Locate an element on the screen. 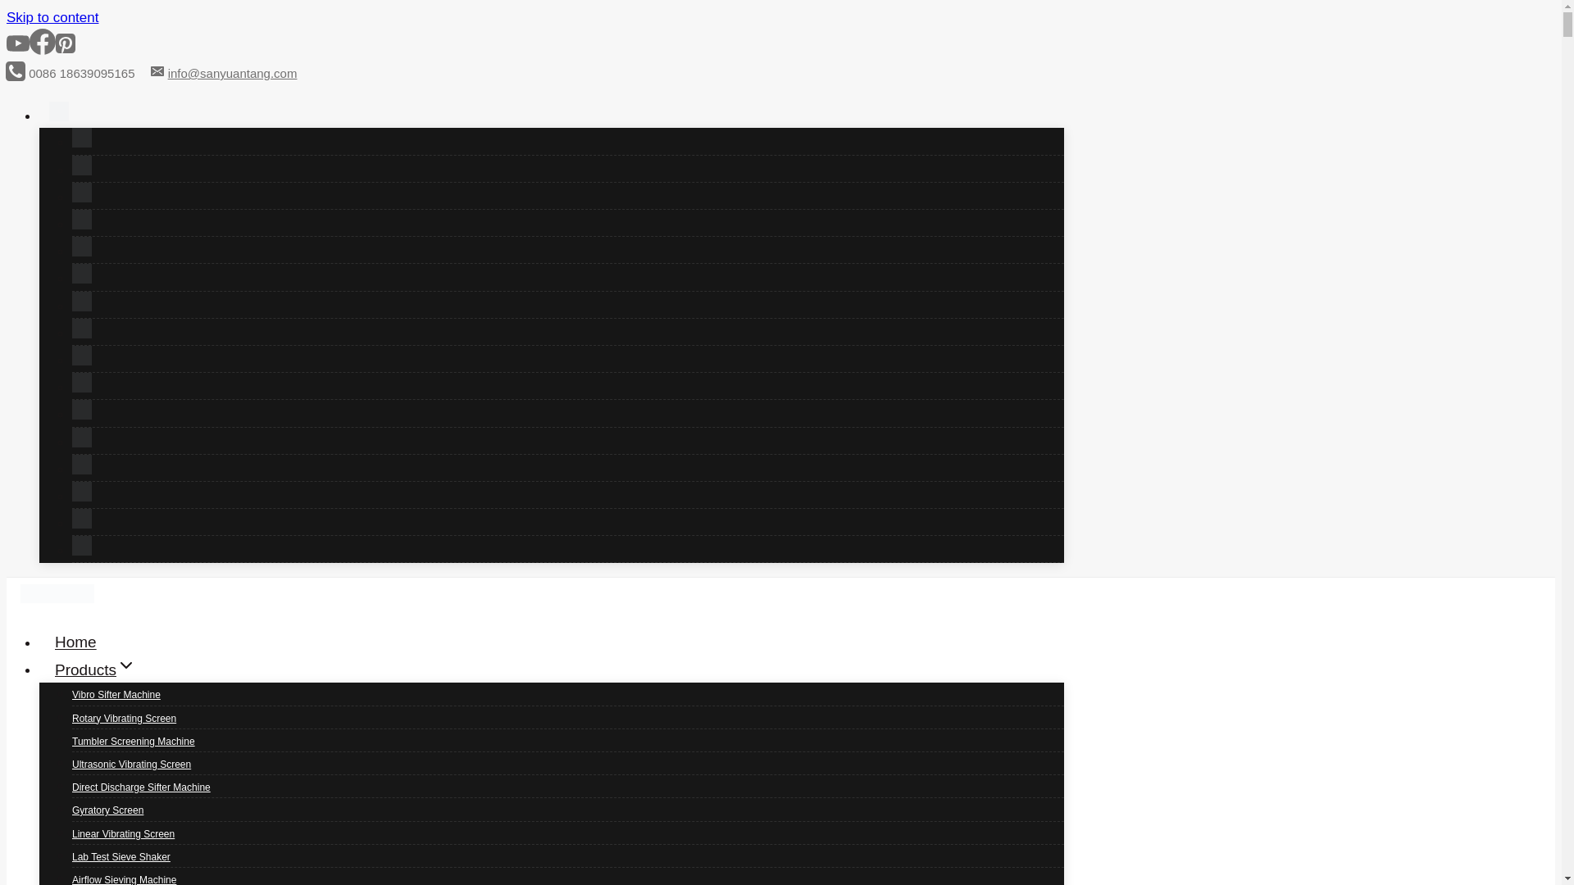 The height and width of the screenshot is (885, 1574). YouTube is located at coordinates (18, 43).